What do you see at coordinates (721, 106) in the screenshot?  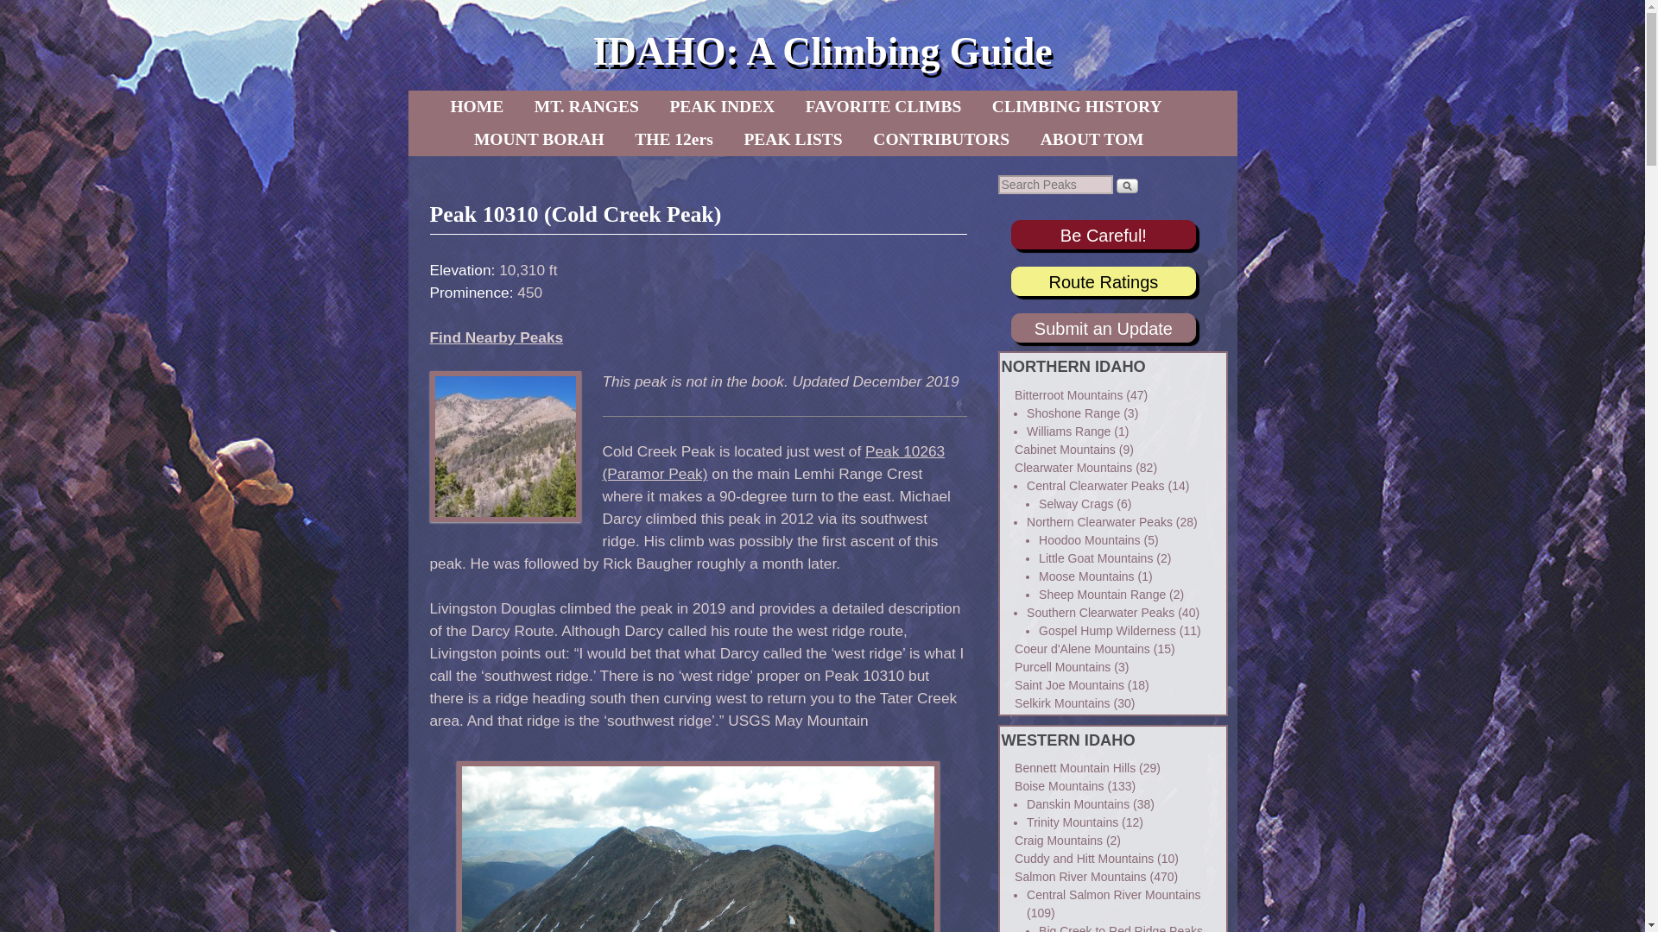 I see `PEAK INDEX` at bounding box center [721, 106].